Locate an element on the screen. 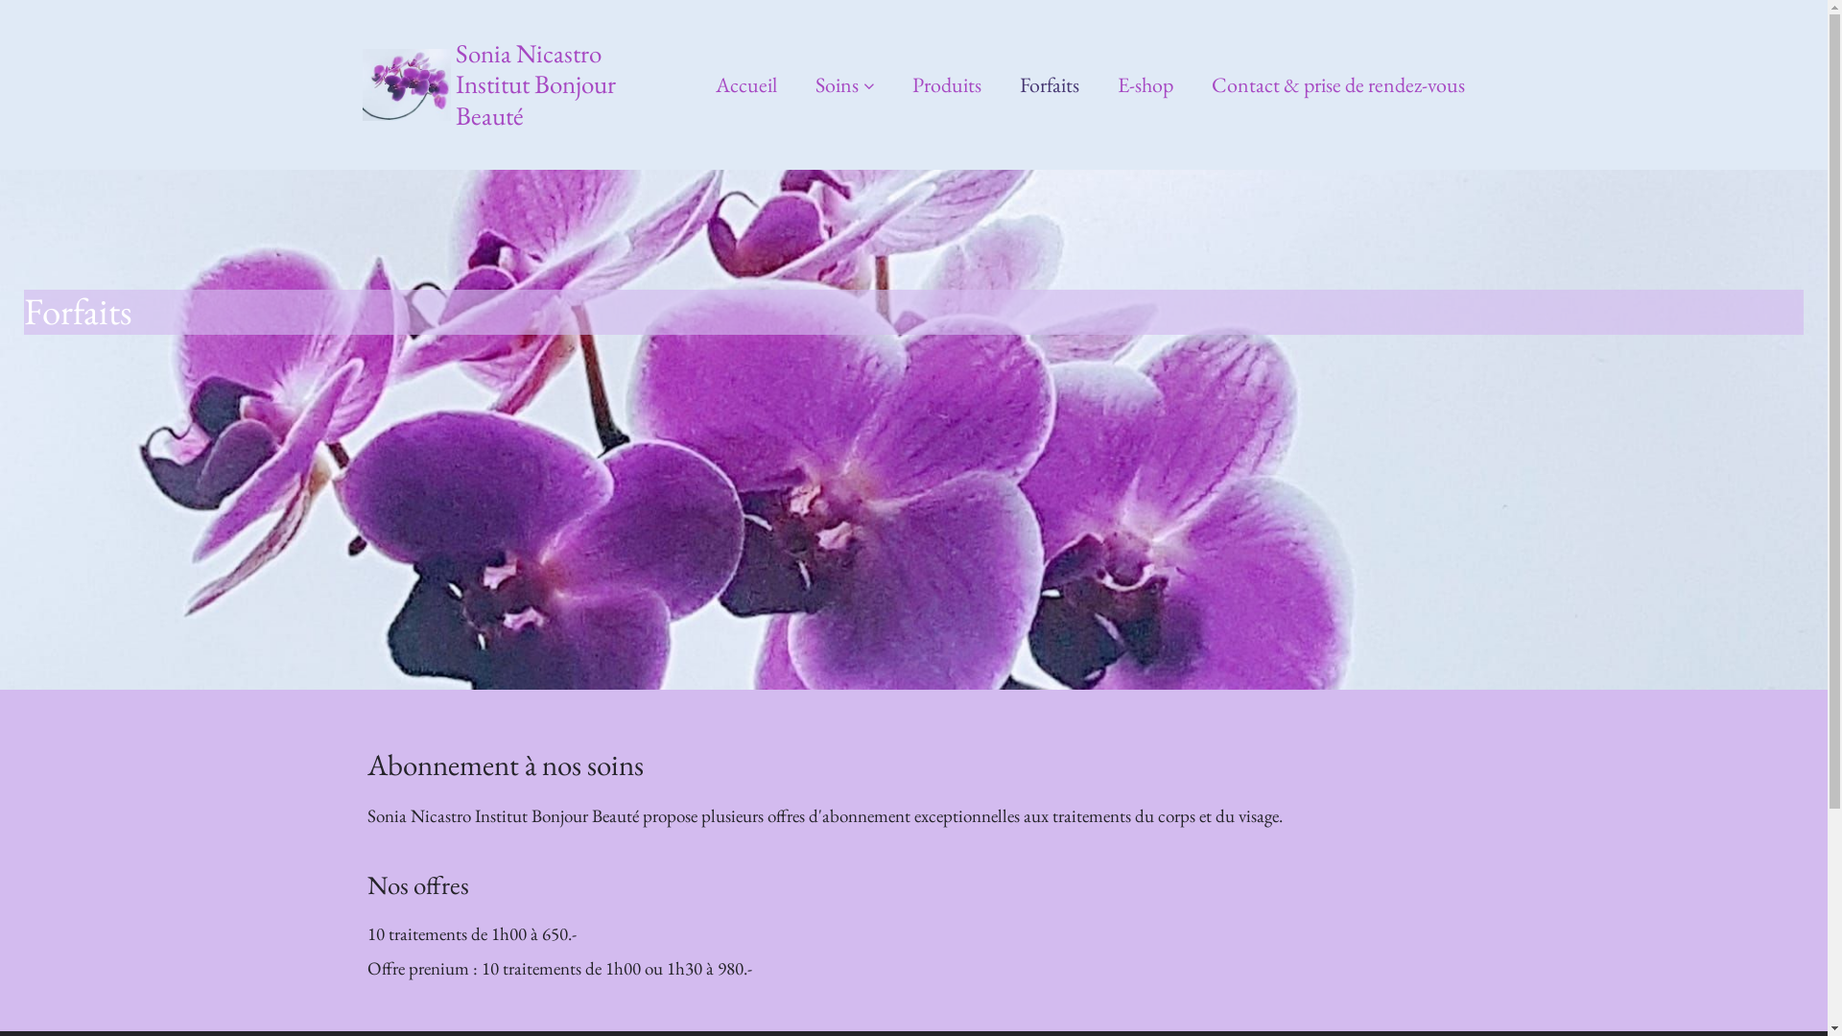 The height and width of the screenshot is (1036, 1842). Soins is located at coordinates (844, 85).